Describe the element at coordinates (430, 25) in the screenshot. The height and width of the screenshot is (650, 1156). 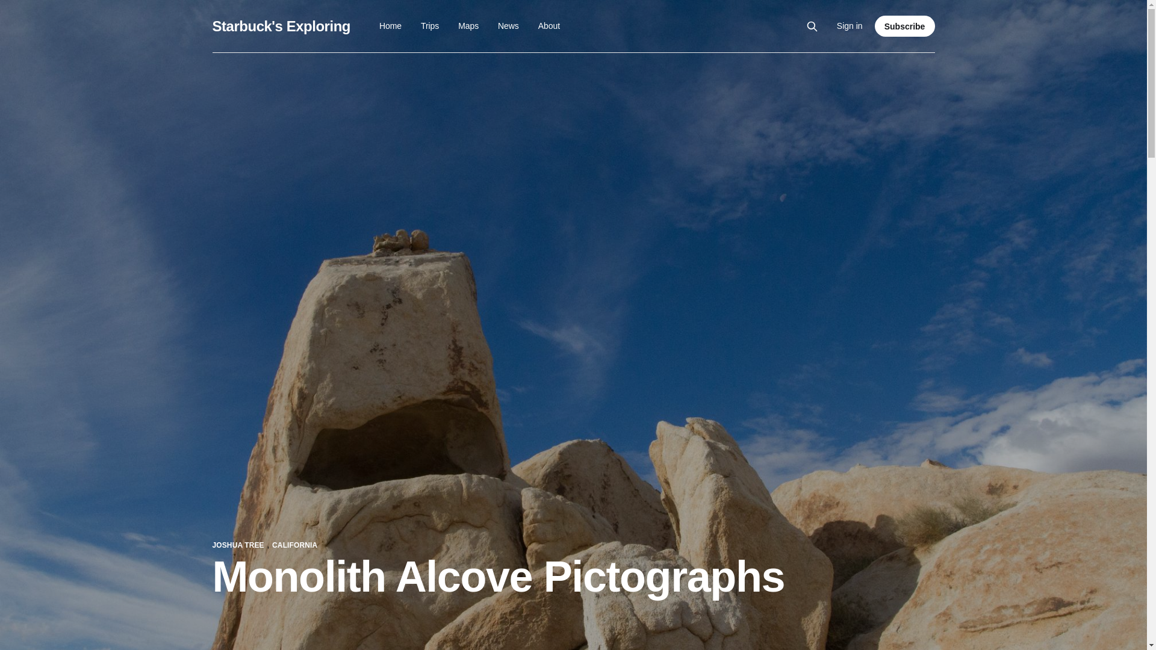
I see `Trips` at that location.